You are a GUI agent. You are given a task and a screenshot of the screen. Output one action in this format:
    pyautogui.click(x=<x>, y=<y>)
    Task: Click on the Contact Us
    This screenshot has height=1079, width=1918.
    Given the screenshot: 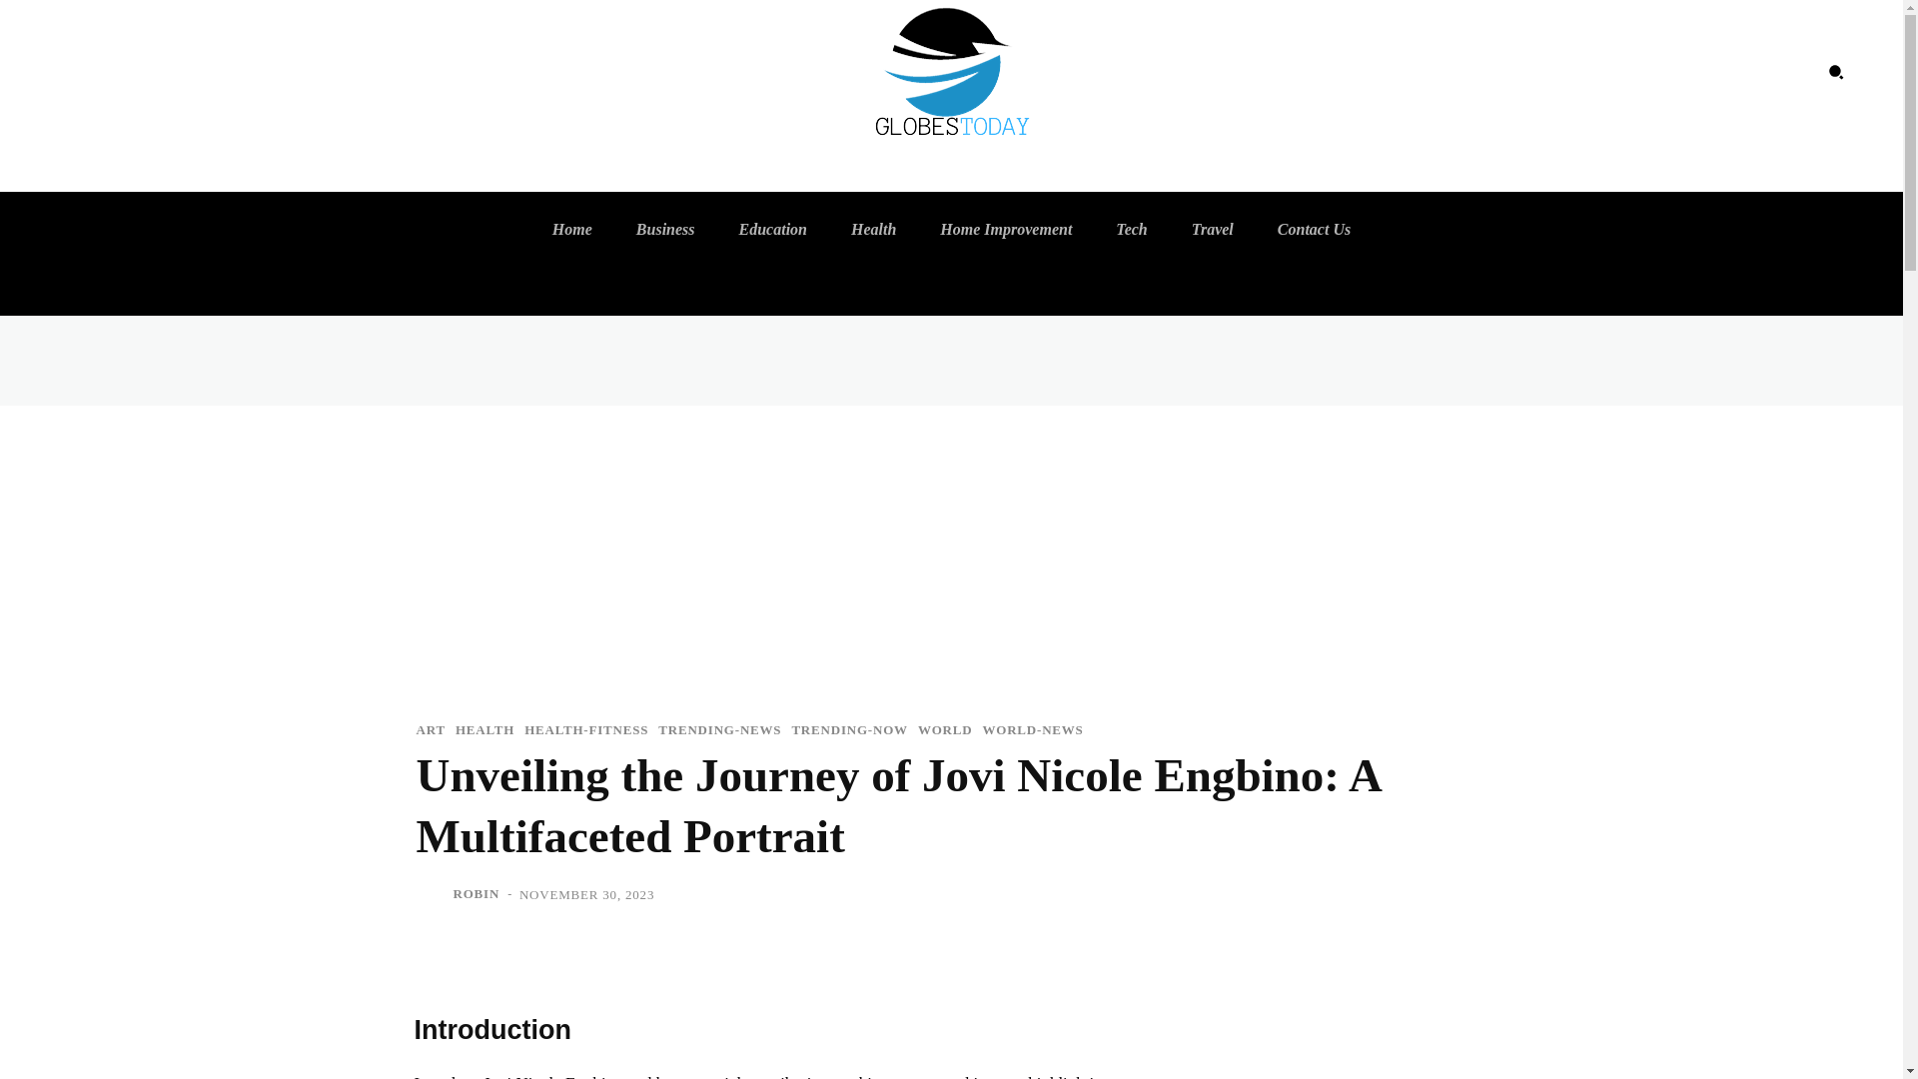 What is the action you would take?
    pyautogui.click(x=1314, y=230)
    